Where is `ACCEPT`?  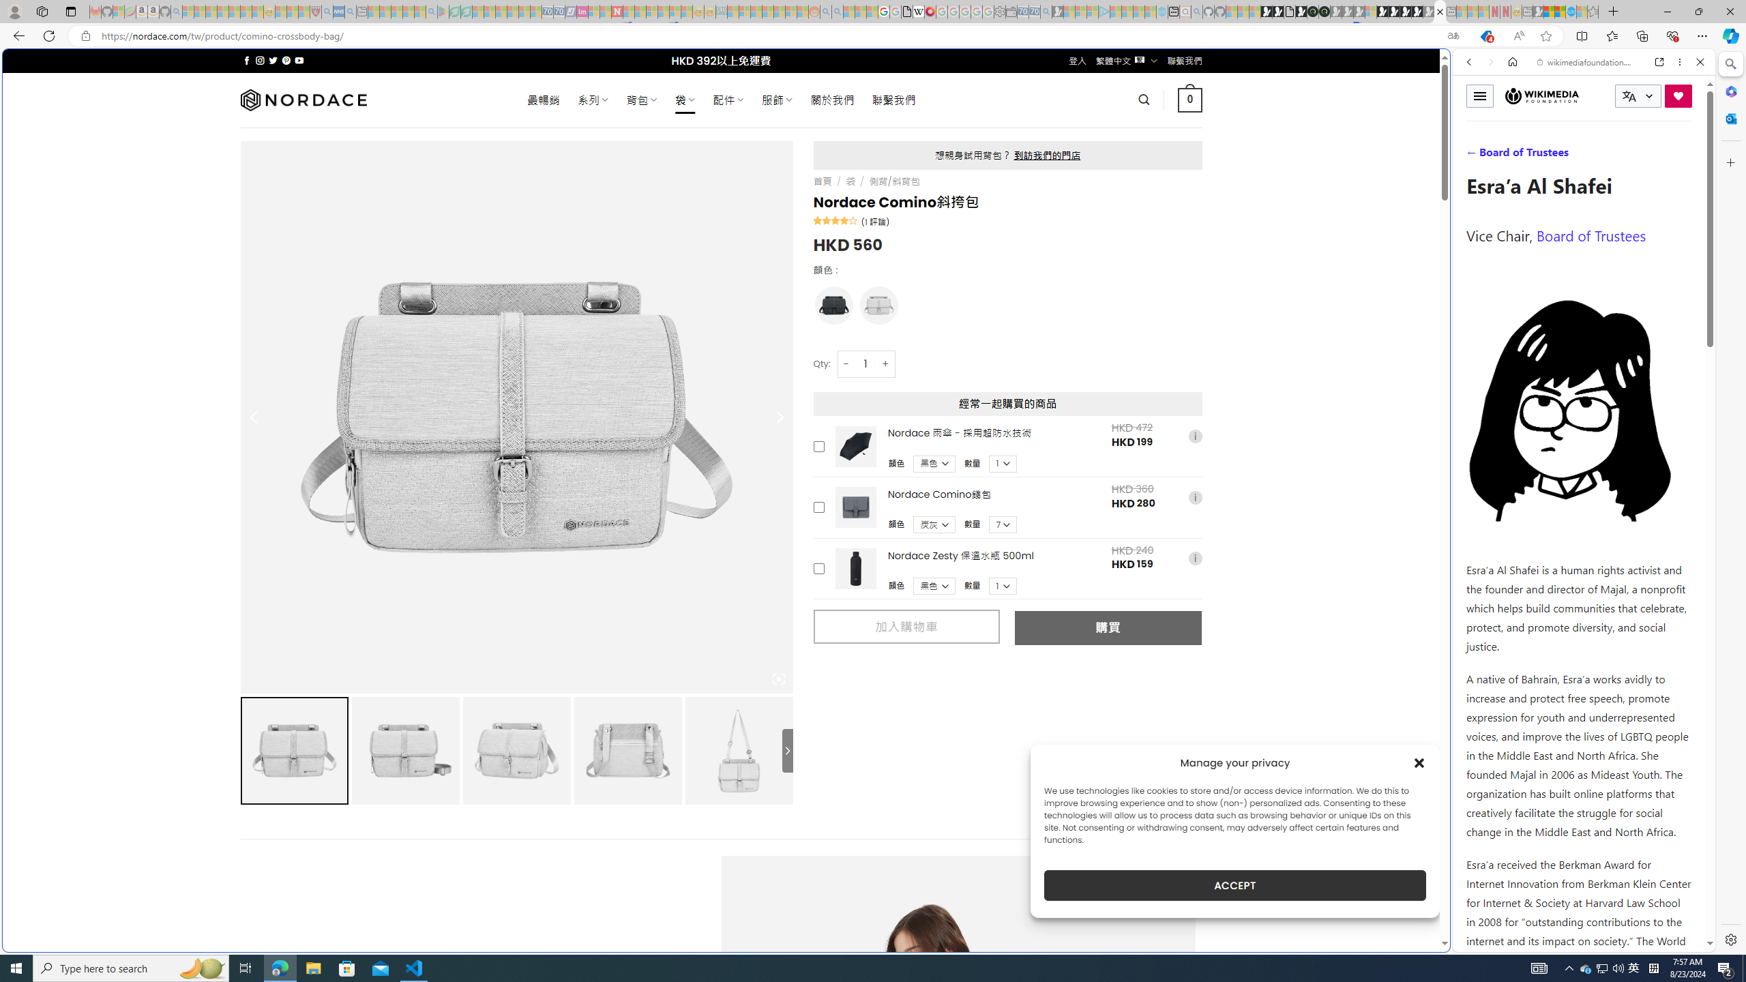
ACCEPT is located at coordinates (1234, 885).